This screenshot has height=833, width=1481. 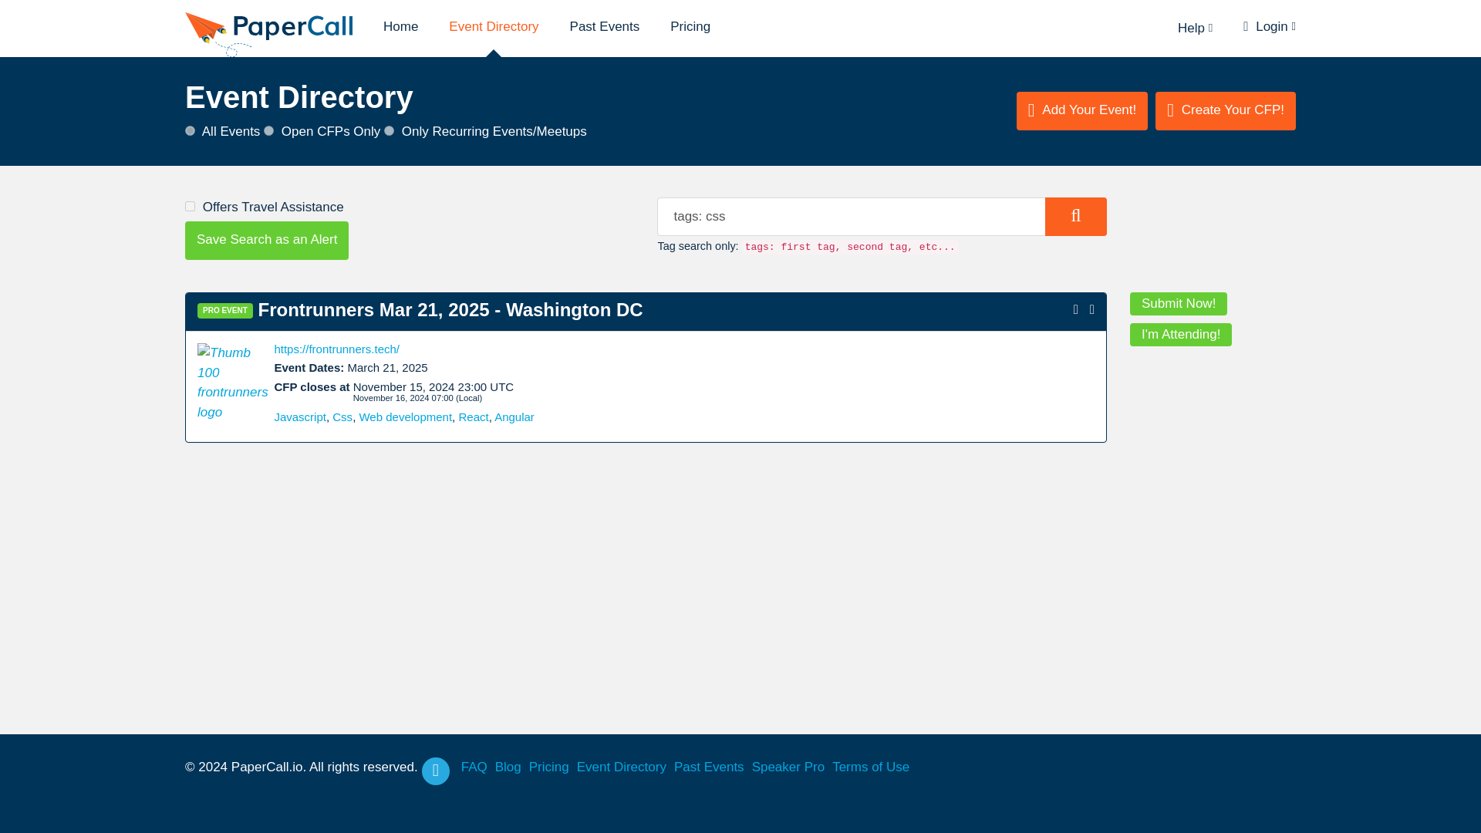 I want to click on PRO EVENT, so click(x=225, y=310).